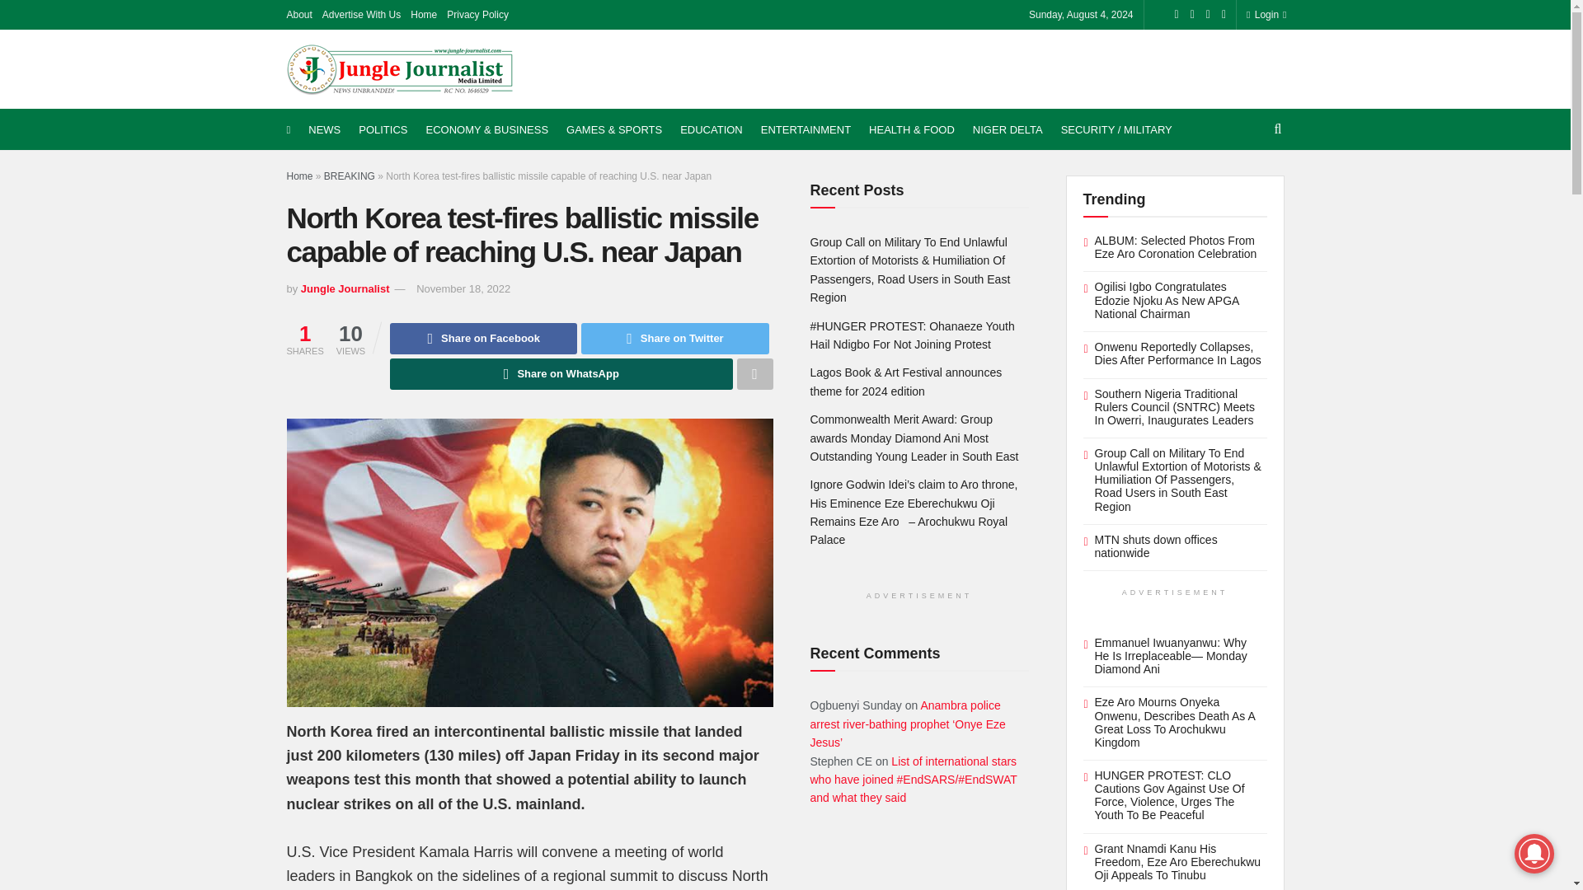 The width and height of the screenshot is (1583, 890). Describe the element at coordinates (711, 129) in the screenshot. I see `EDUCATION` at that location.